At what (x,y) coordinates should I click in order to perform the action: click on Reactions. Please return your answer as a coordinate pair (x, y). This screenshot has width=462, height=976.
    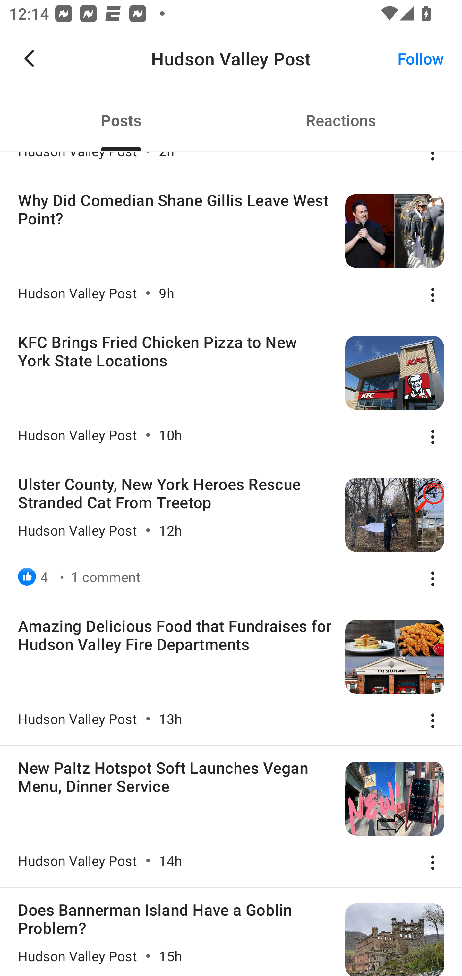
    Looking at the image, I should click on (341, 120).